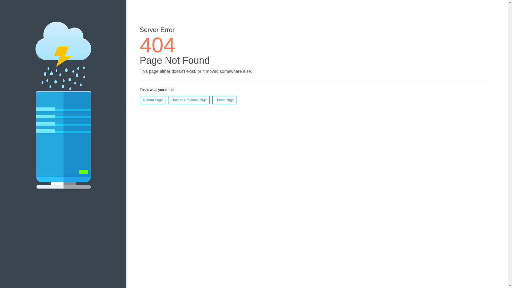 The width and height of the screenshot is (512, 288). Describe the element at coordinates (153, 100) in the screenshot. I see `Reload Page` at that location.